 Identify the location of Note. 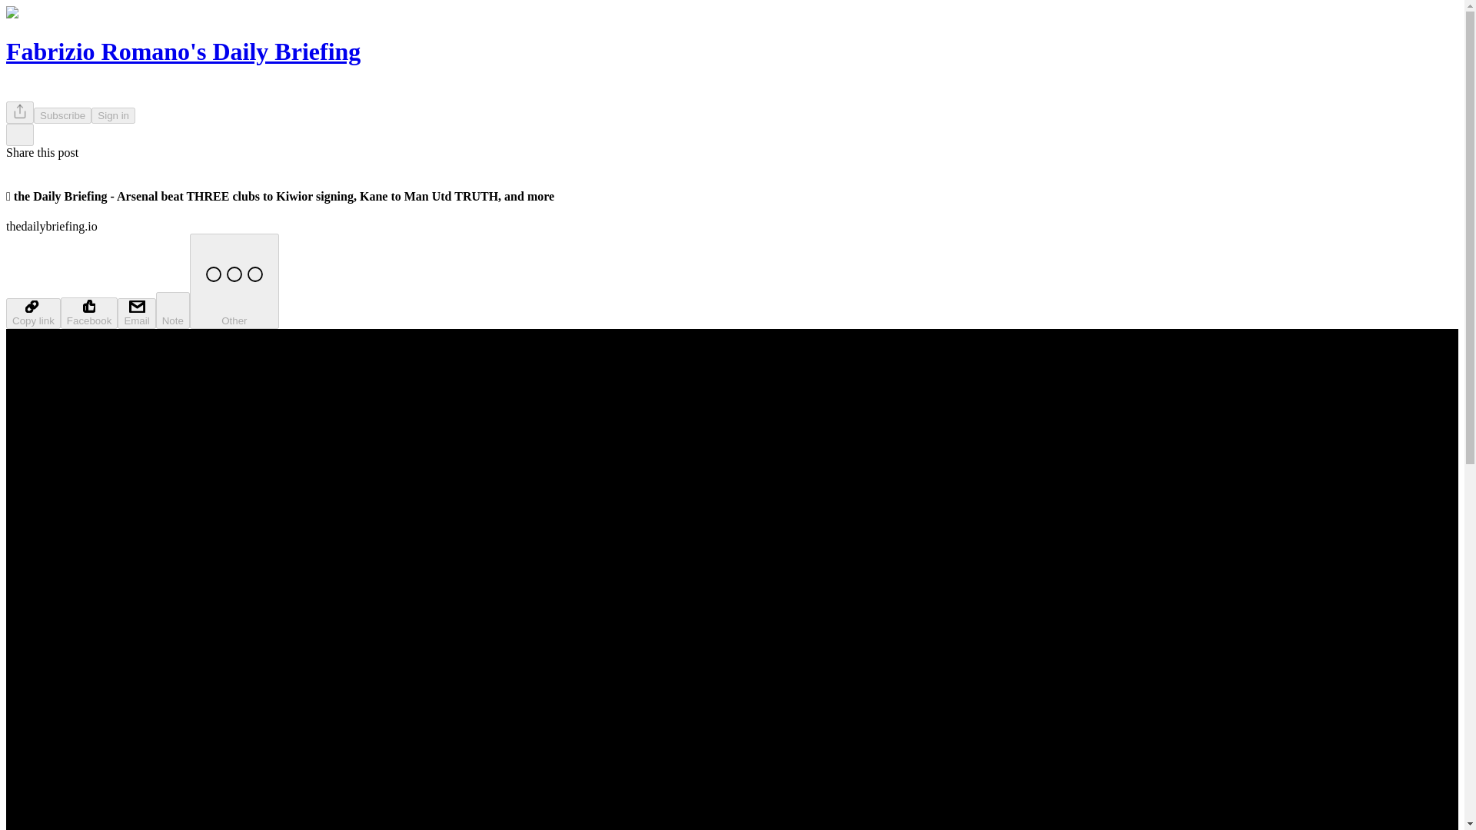
(173, 310).